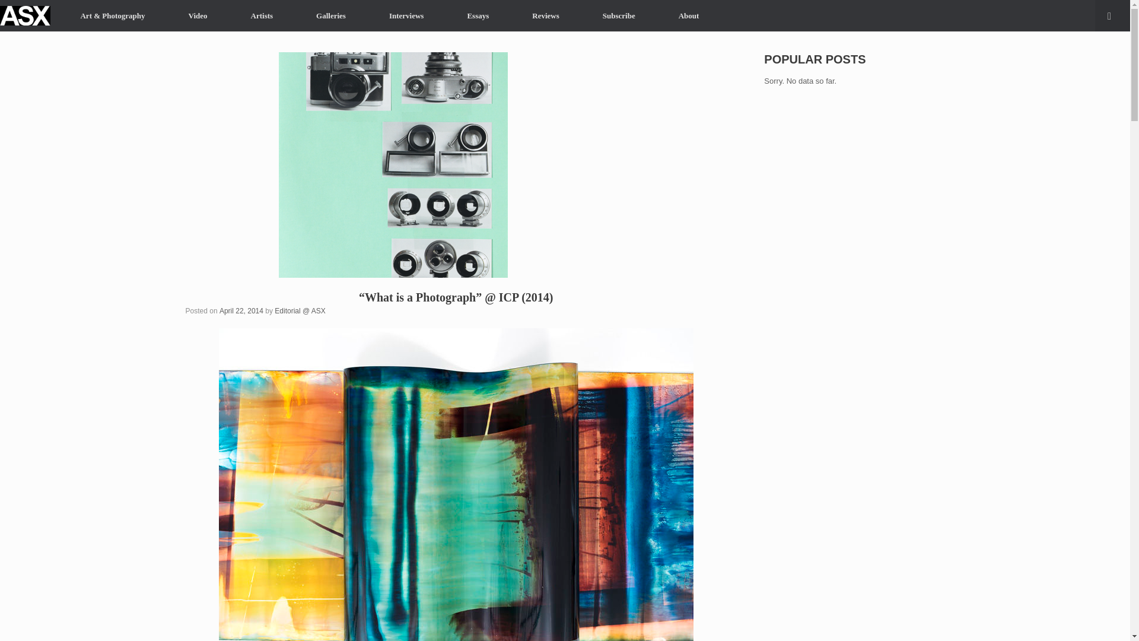 This screenshot has height=641, width=1139. Describe the element at coordinates (478, 15) in the screenshot. I see `Essays` at that location.